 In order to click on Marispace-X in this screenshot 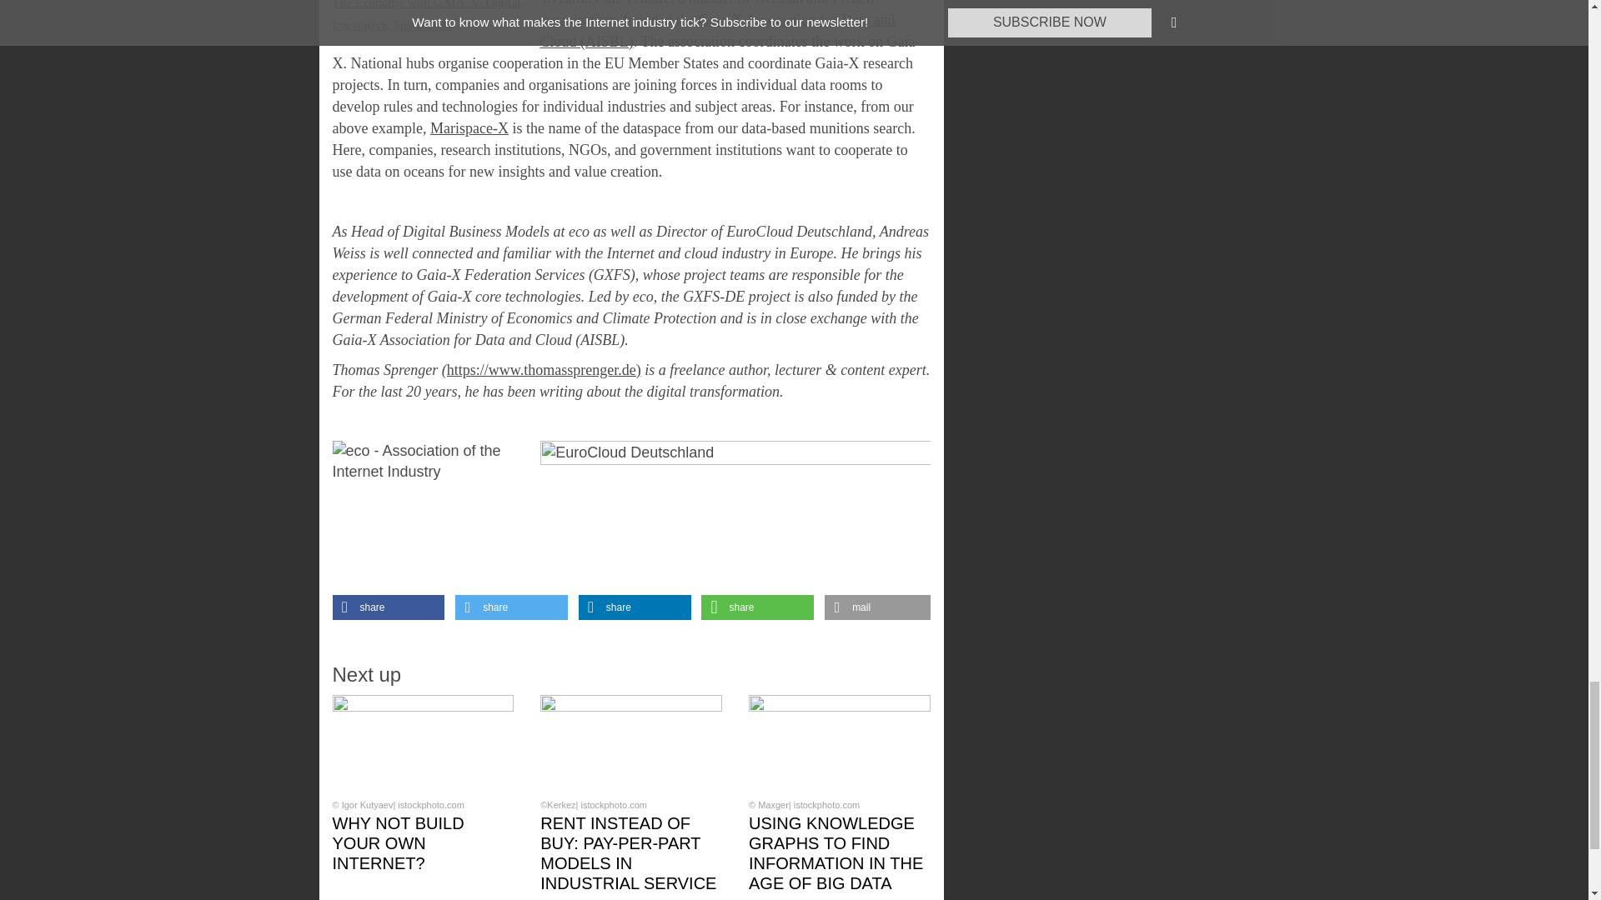, I will do `click(469, 128)`.